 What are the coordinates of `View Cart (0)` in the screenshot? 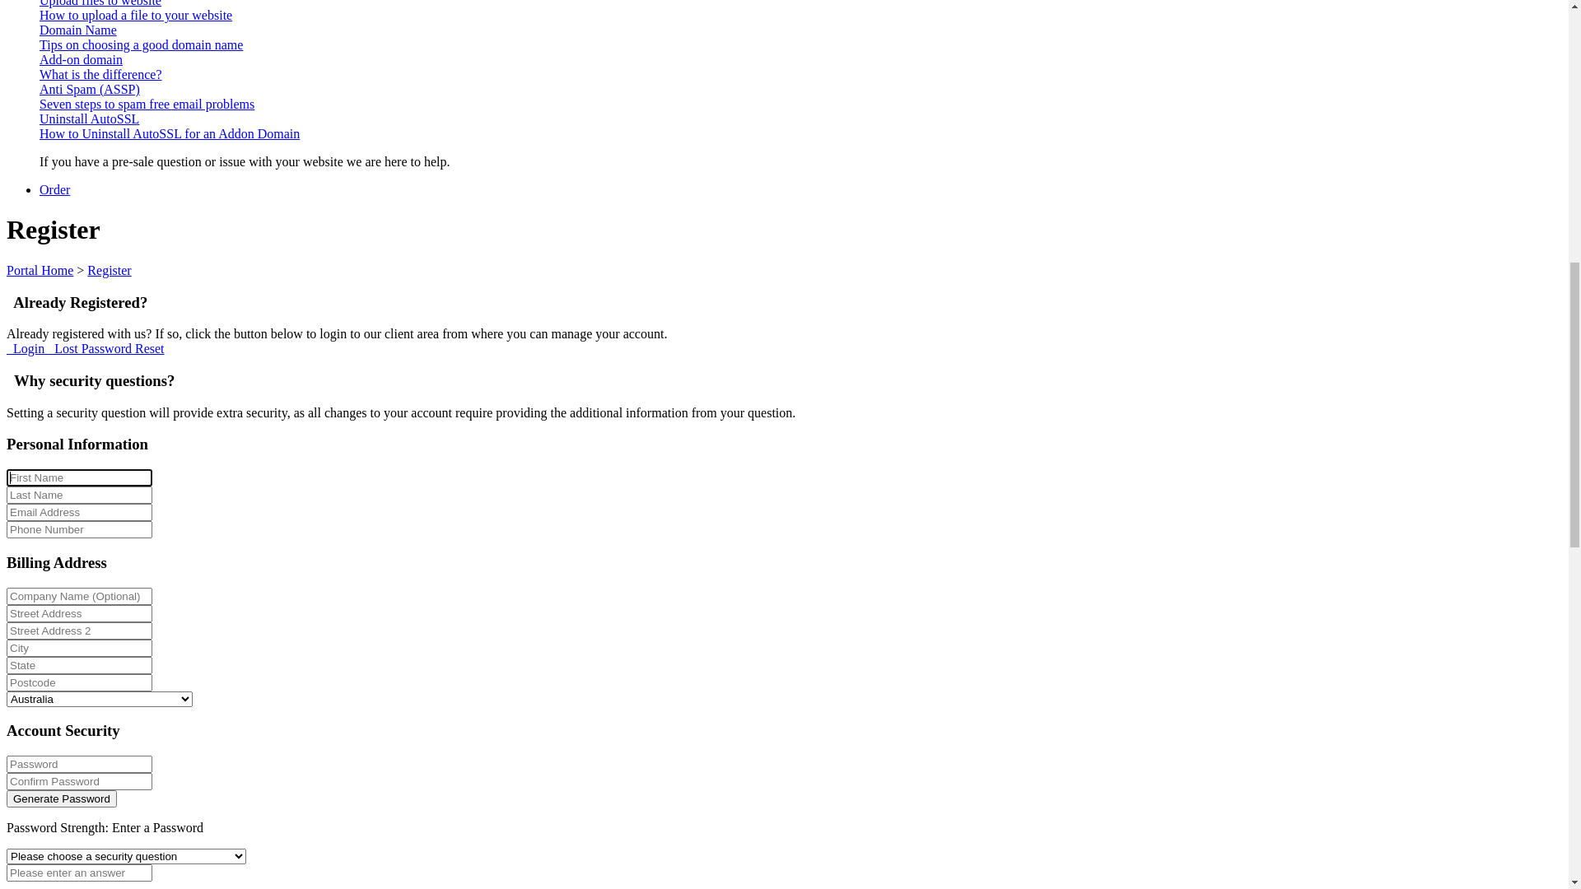 It's located at (76, 56).